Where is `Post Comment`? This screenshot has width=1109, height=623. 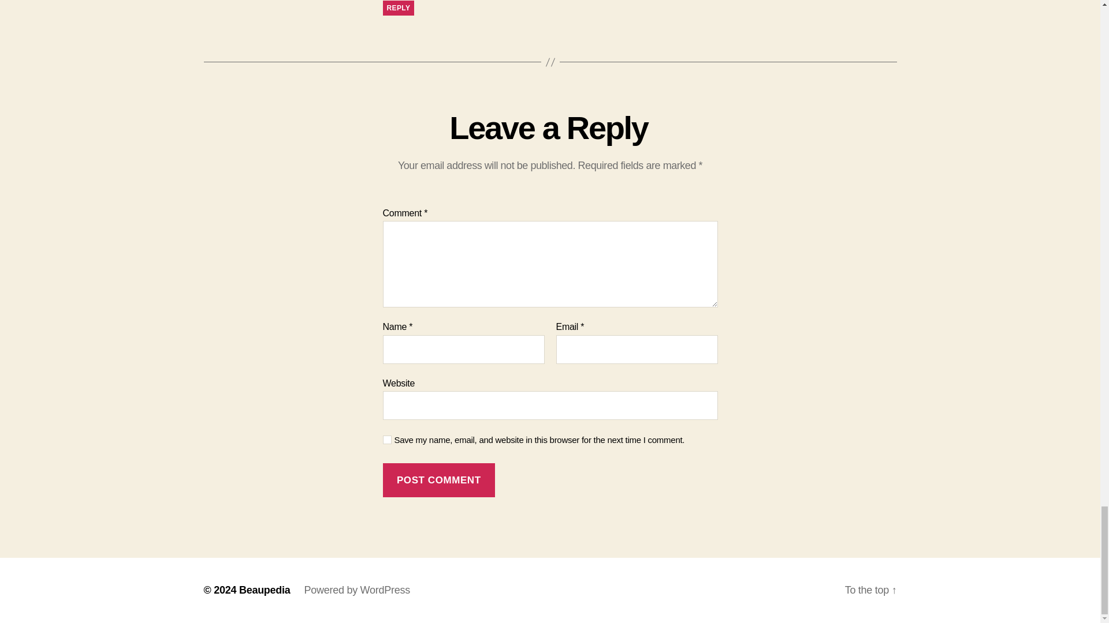 Post Comment is located at coordinates (438, 480).